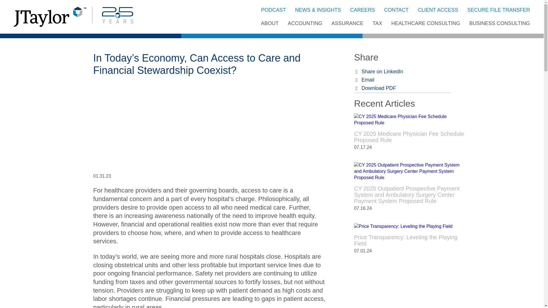 The image size is (548, 308). What do you see at coordinates (273, 10) in the screenshot?
I see `PODCAST` at bounding box center [273, 10].